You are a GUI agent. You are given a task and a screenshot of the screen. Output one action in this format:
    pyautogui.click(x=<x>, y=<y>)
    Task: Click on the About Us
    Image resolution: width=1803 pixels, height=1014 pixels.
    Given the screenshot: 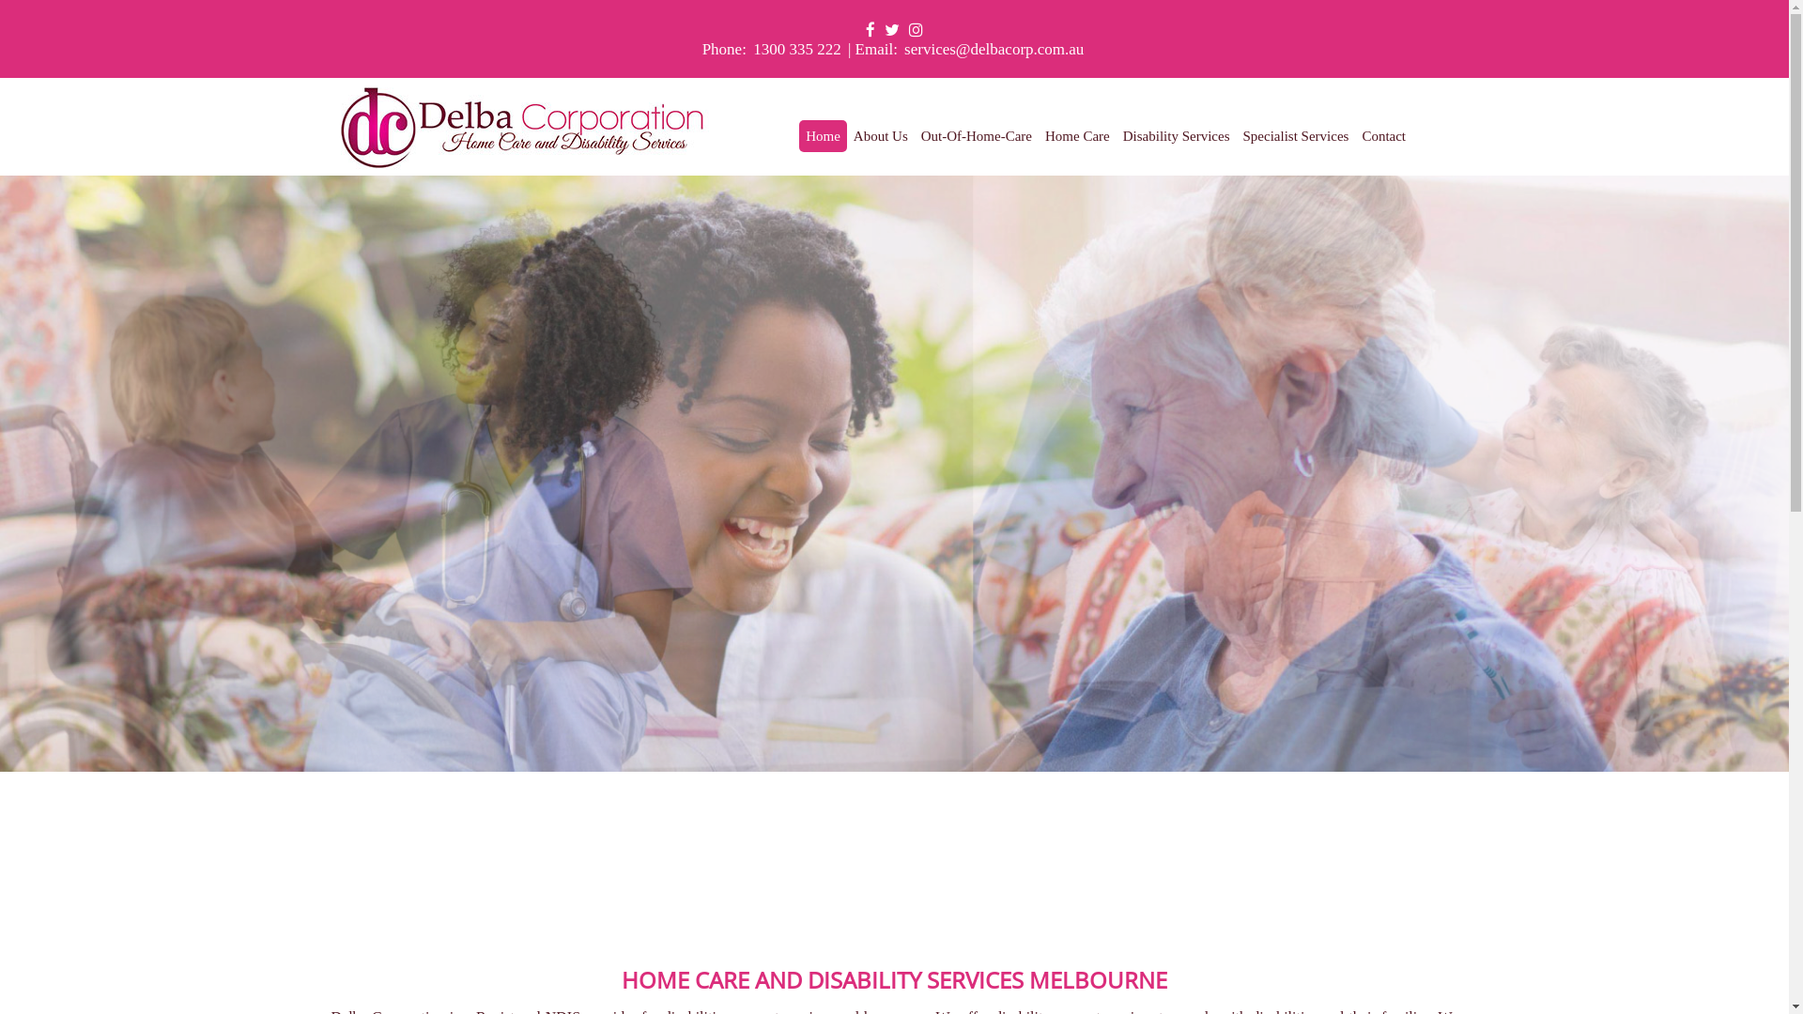 What is the action you would take?
    pyautogui.click(x=881, y=136)
    